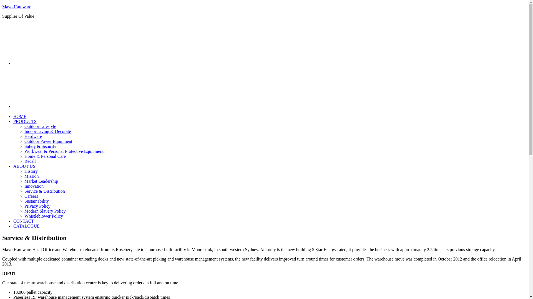  Describe the element at coordinates (31, 196) in the screenshot. I see `Careers` at that location.